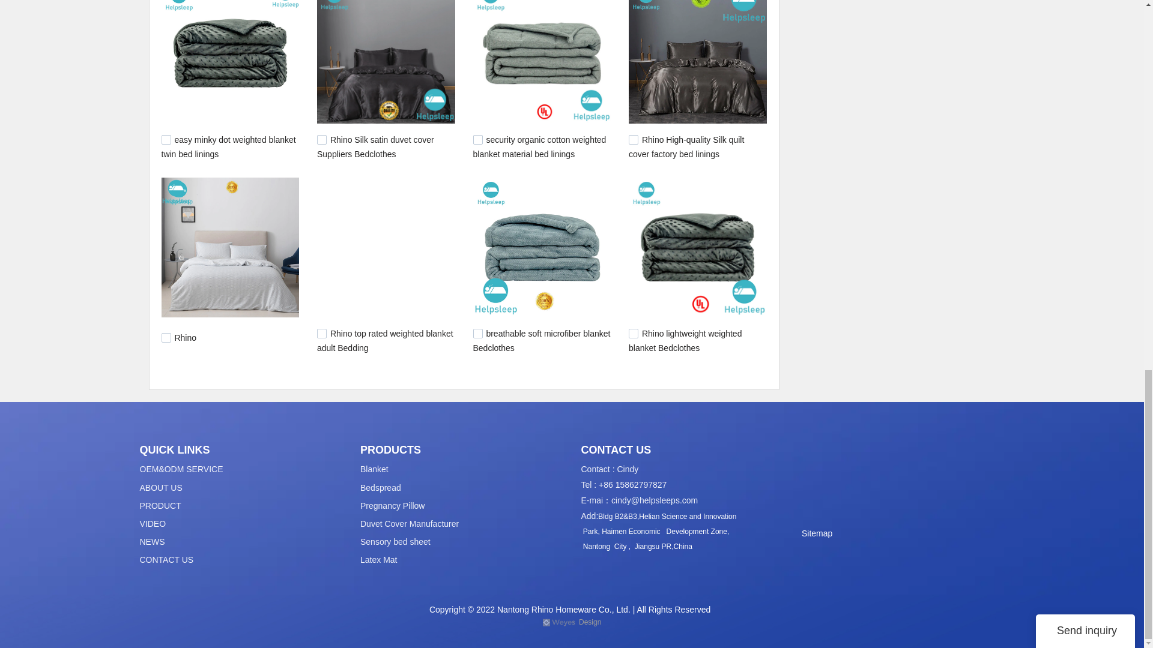 The width and height of the screenshot is (1153, 648). I want to click on 981, so click(166, 338).